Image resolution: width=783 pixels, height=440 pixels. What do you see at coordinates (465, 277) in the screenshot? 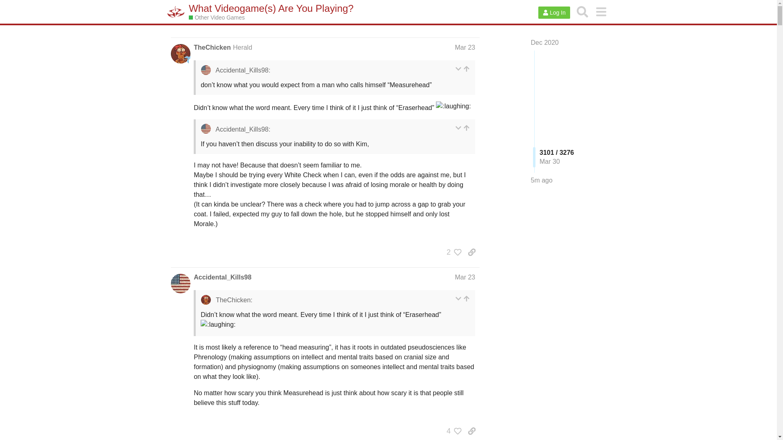
I see `Post date` at bounding box center [465, 277].